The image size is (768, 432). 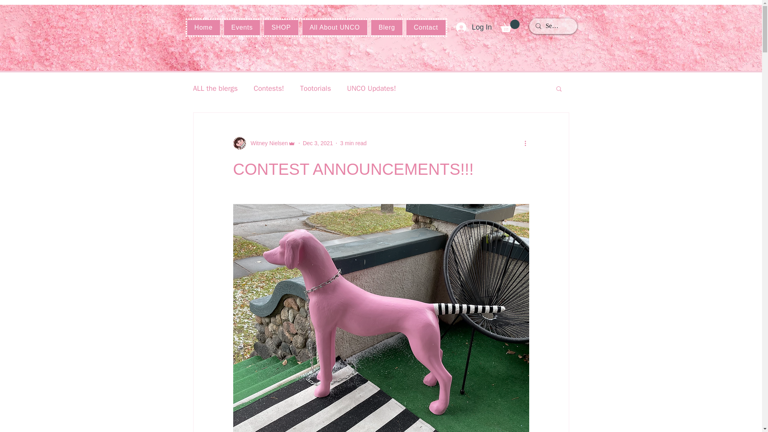 What do you see at coordinates (386, 27) in the screenshot?
I see `Blerg` at bounding box center [386, 27].